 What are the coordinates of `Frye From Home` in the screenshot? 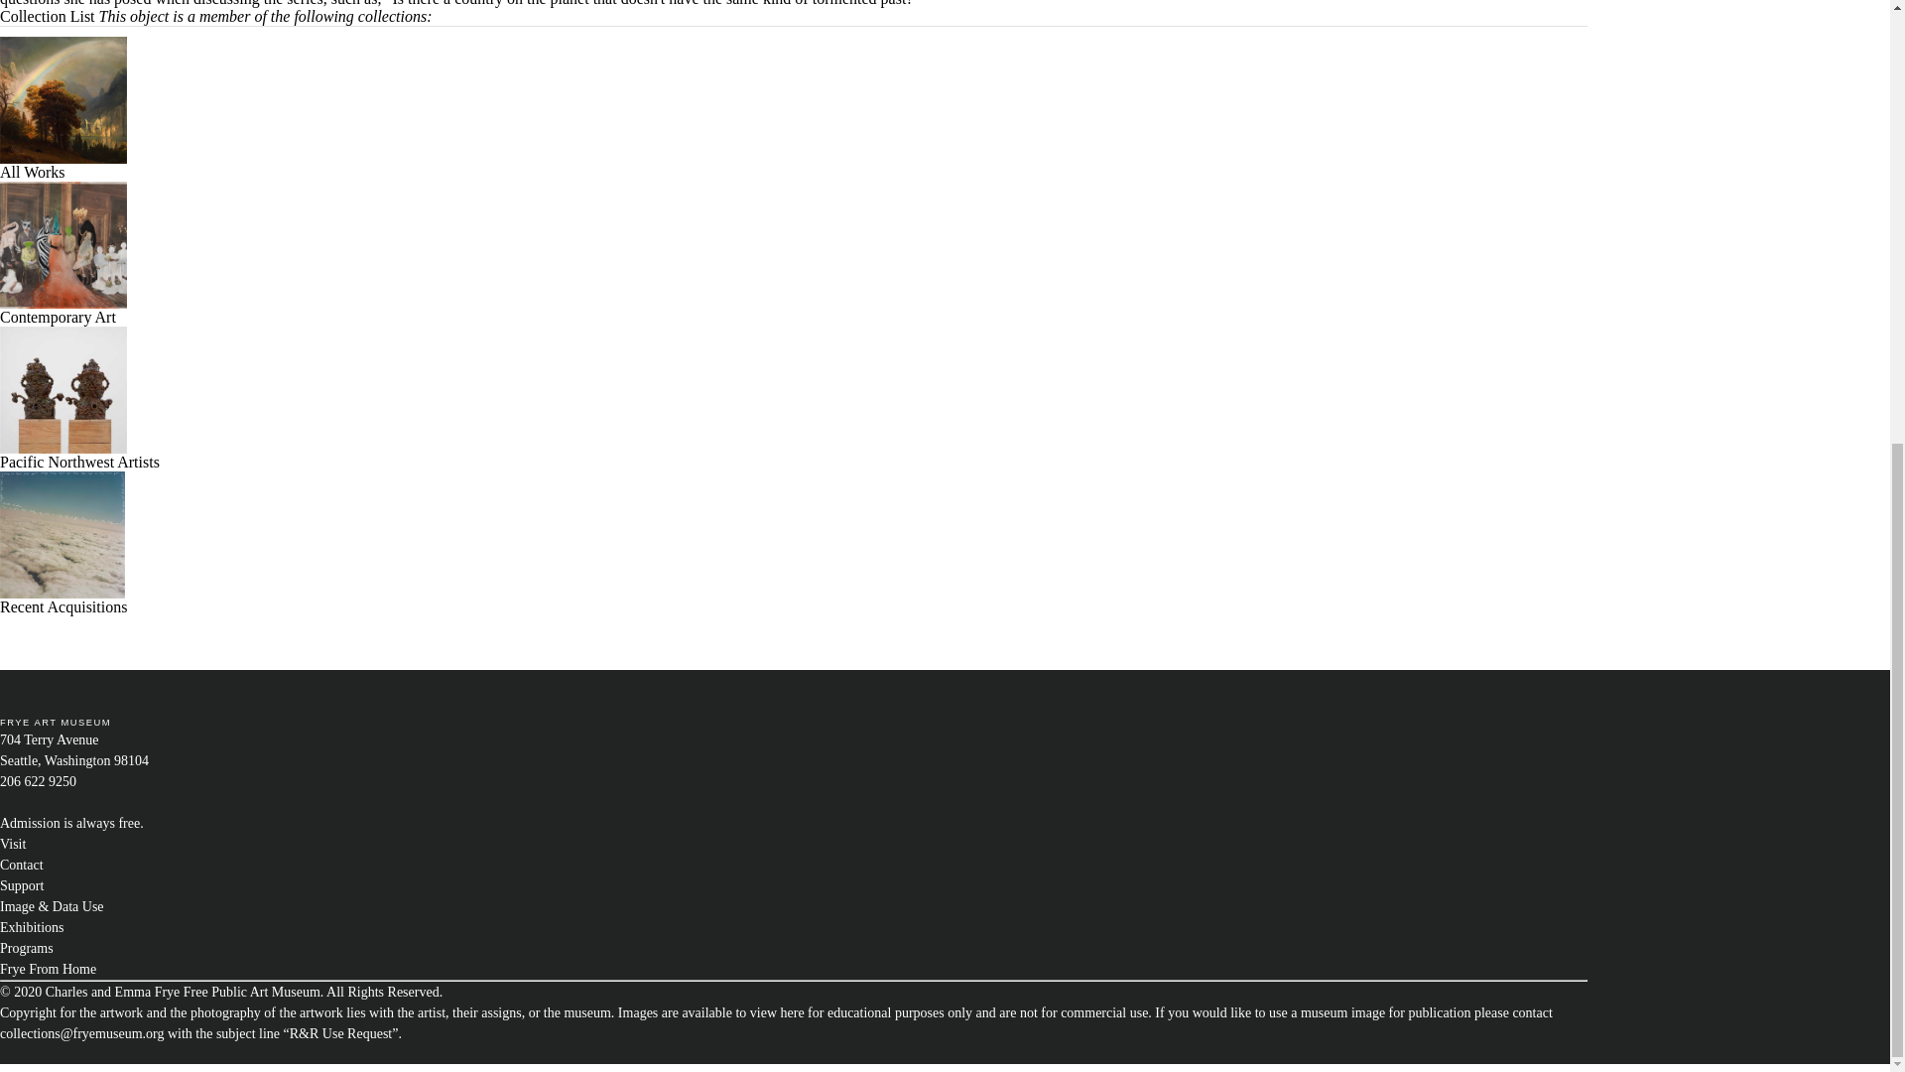 It's located at (48, 969).